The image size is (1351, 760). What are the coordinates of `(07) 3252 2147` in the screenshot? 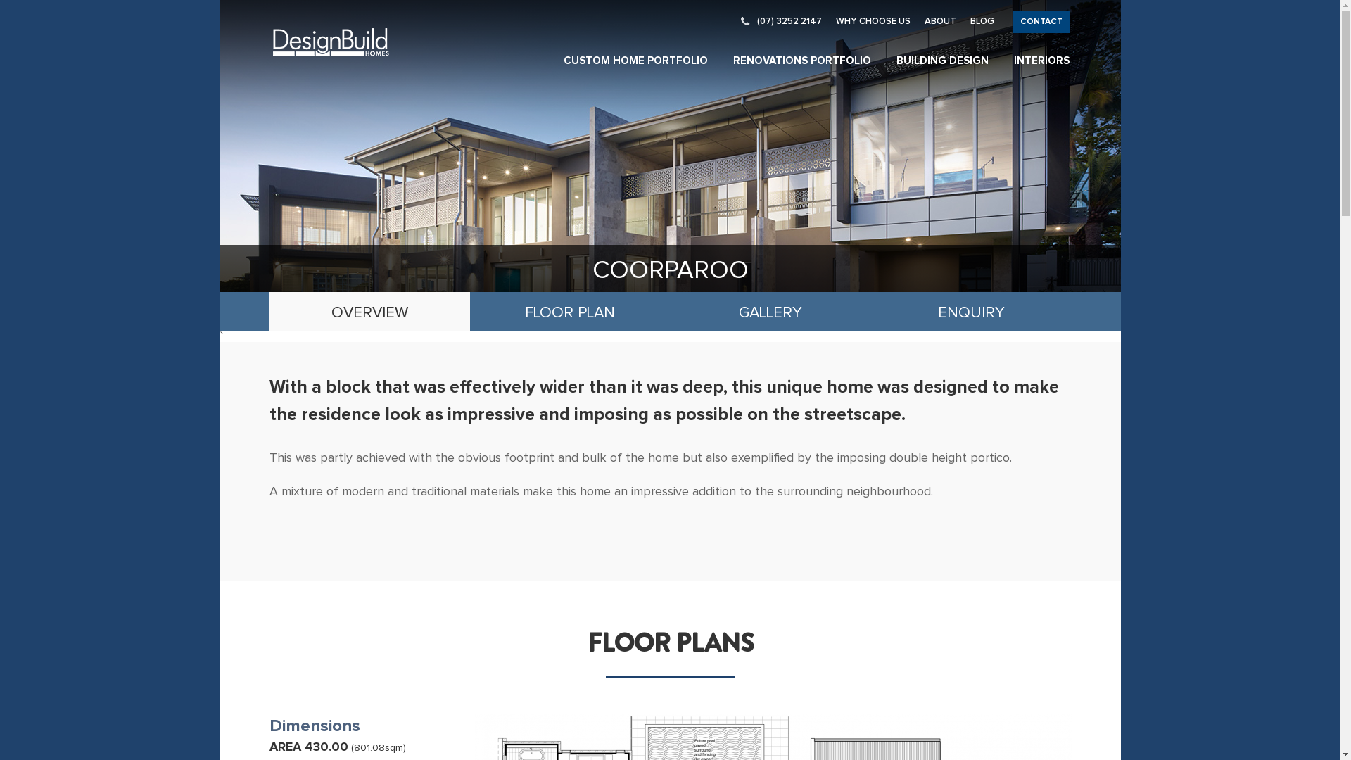 It's located at (781, 21).